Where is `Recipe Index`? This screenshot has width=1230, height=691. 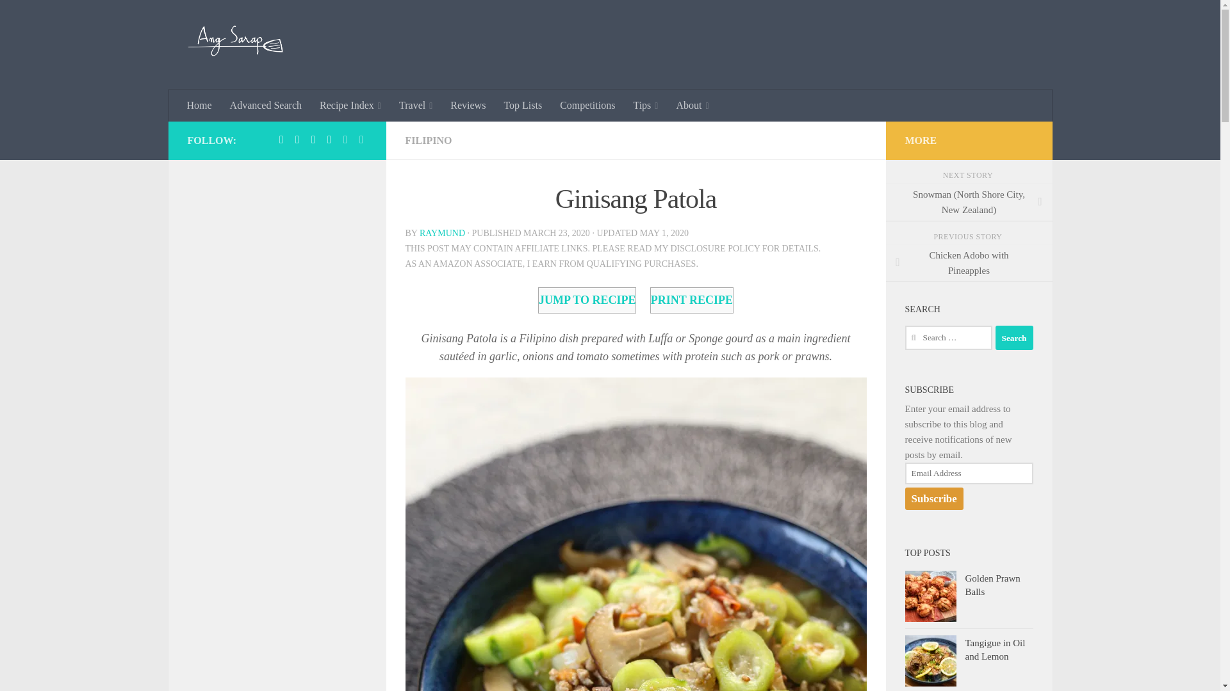 Recipe Index is located at coordinates (350, 106).